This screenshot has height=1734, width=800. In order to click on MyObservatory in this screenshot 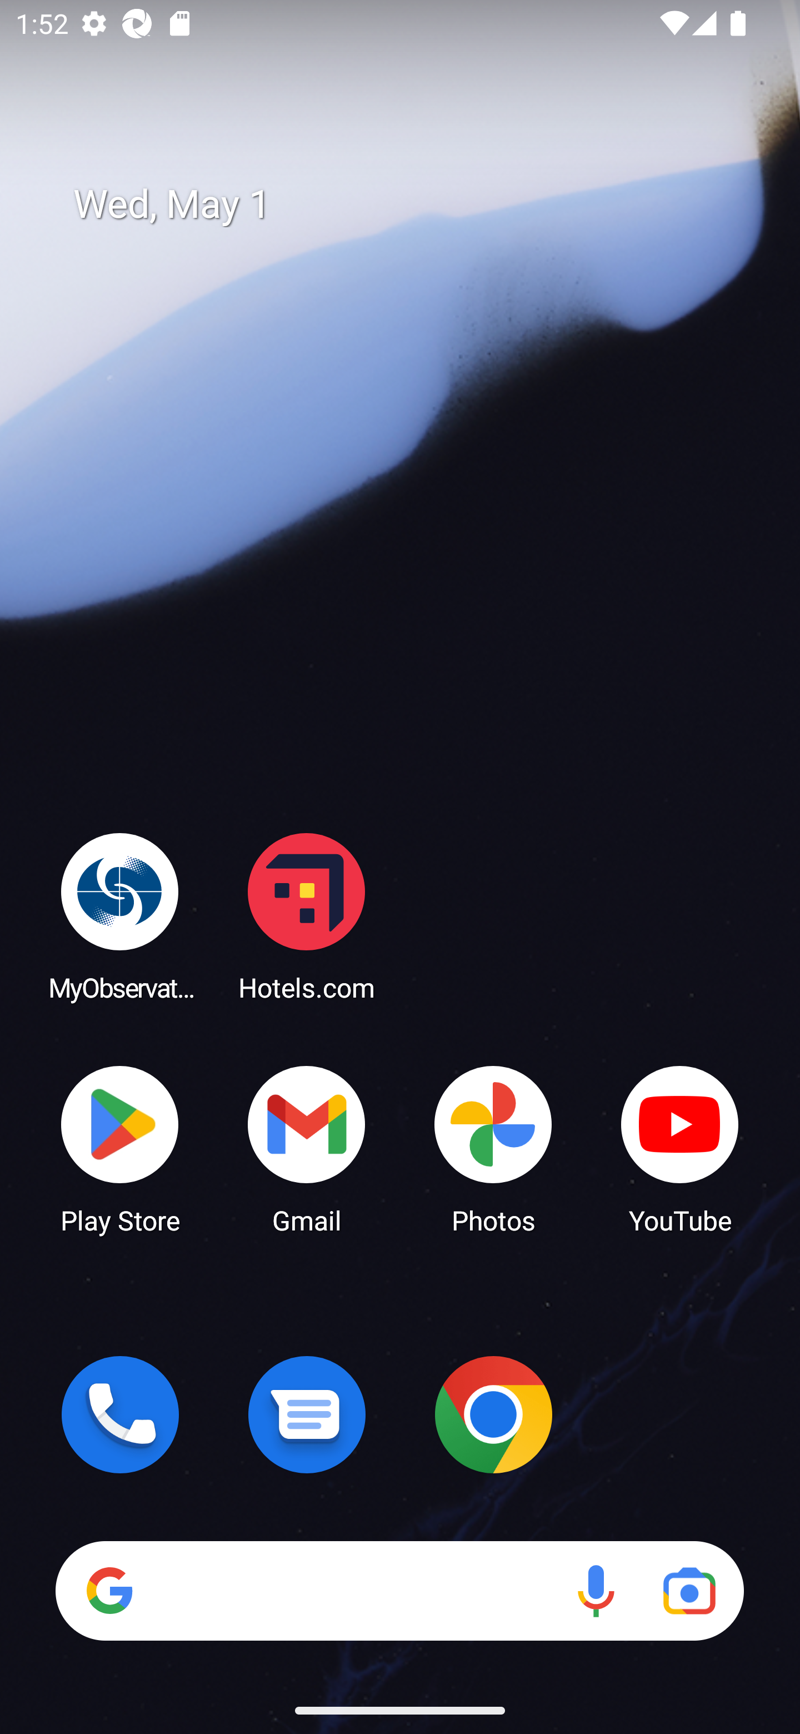, I will do `click(120, 916)`.